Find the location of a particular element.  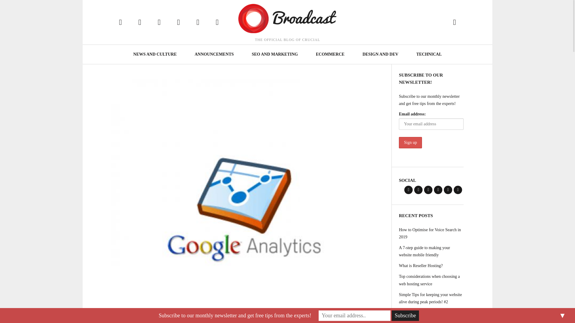

DESIGN AND DEV is located at coordinates (380, 54).